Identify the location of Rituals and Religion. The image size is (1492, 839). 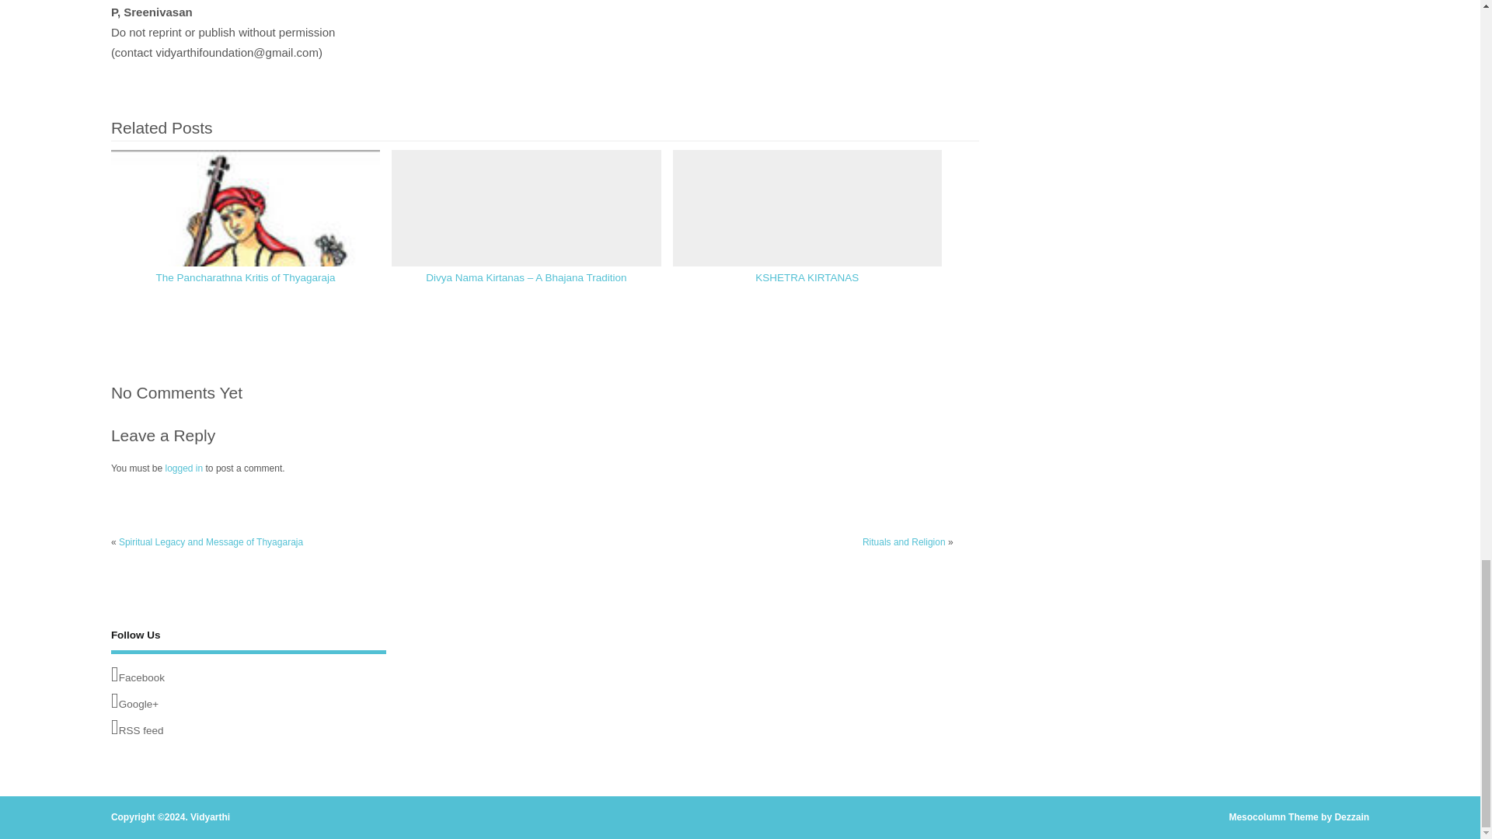
(904, 542).